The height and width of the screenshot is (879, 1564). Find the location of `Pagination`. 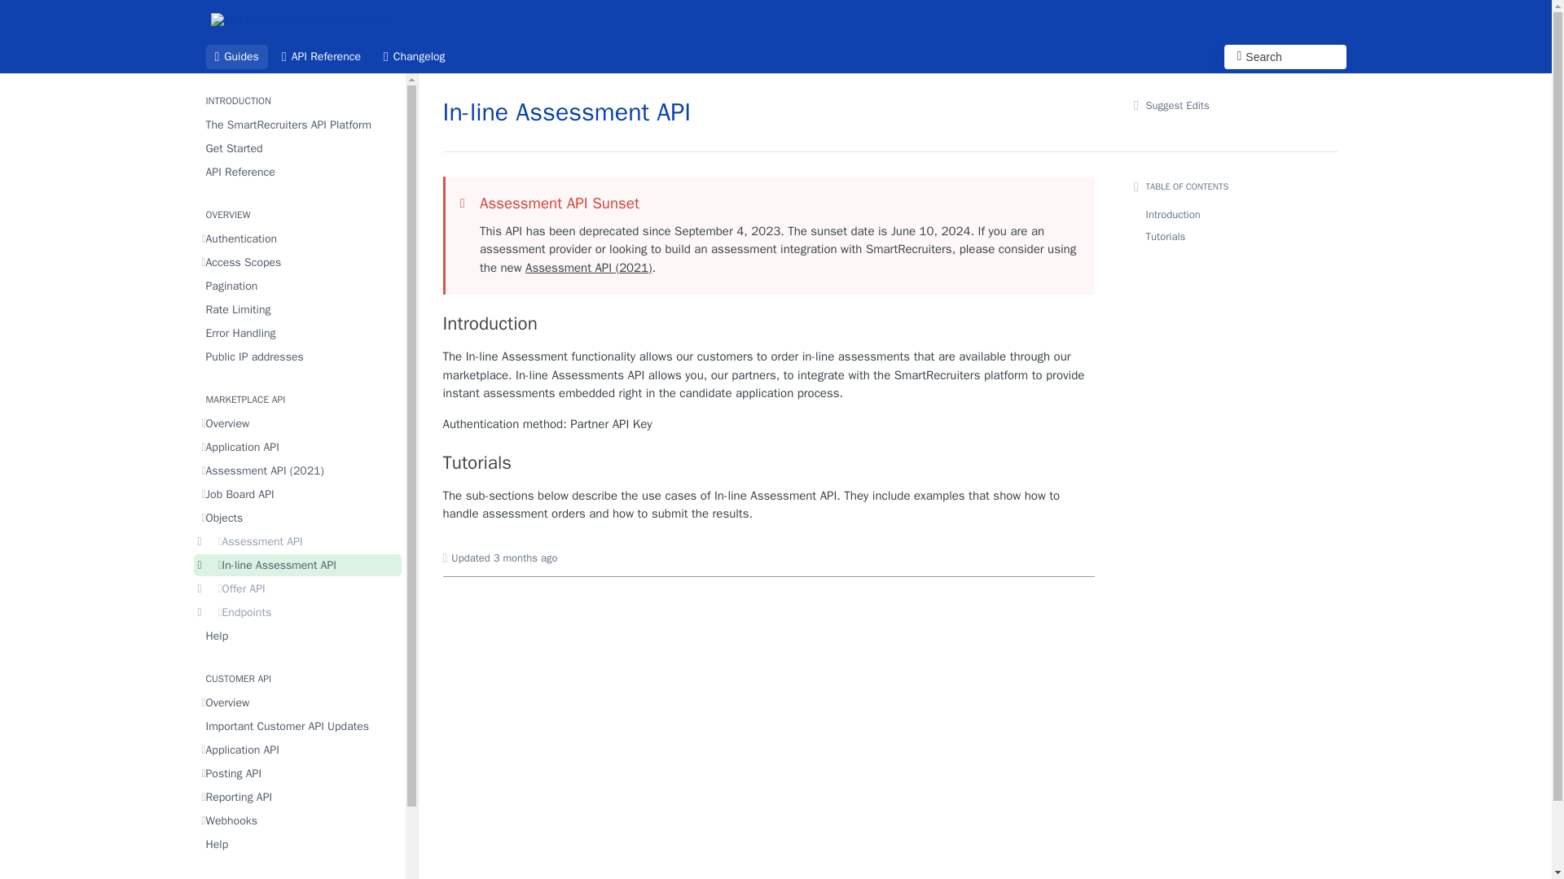

Pagination is located at coordinates (298, 286).